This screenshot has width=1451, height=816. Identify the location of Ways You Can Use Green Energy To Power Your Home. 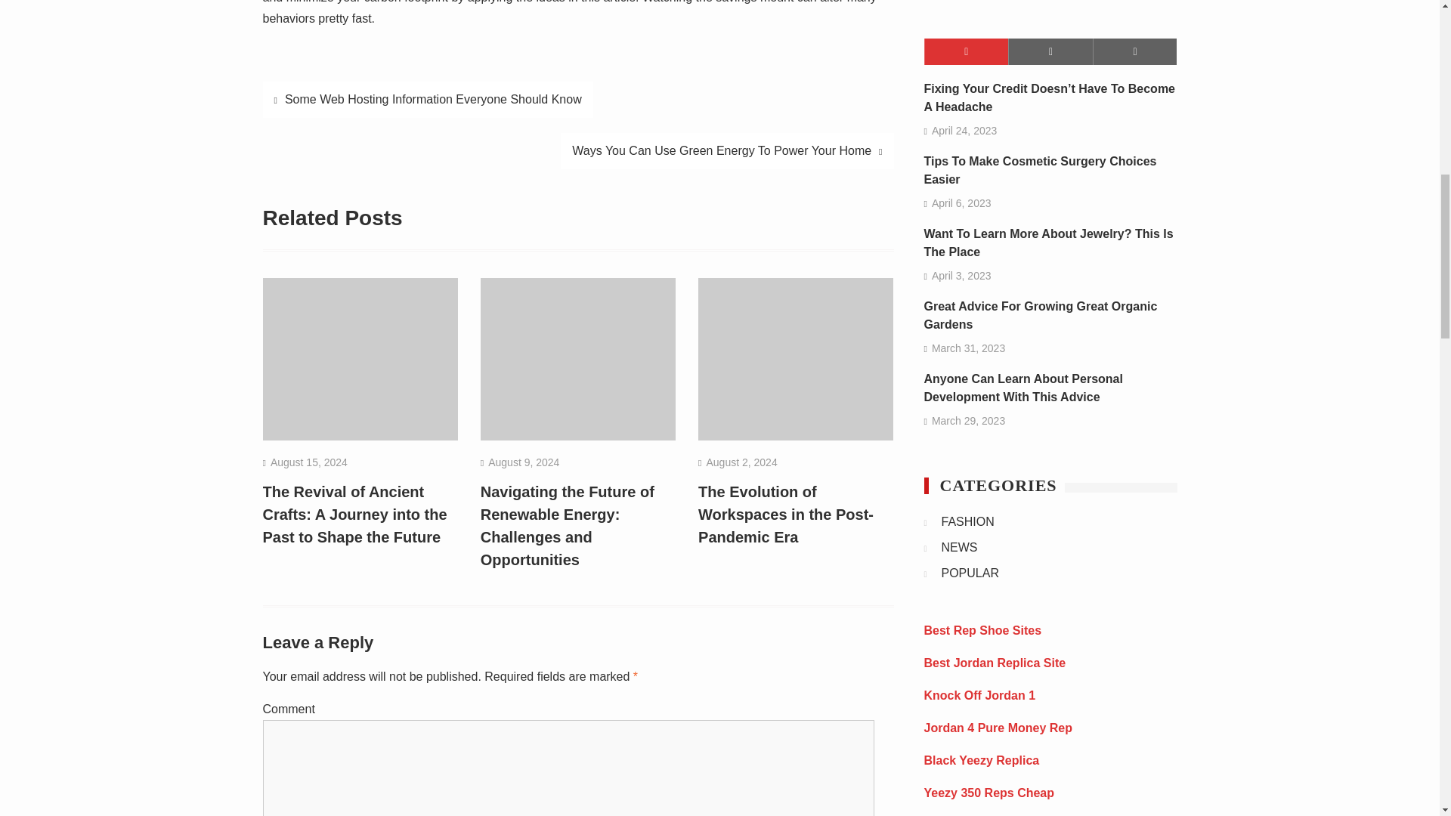
(727, 151).